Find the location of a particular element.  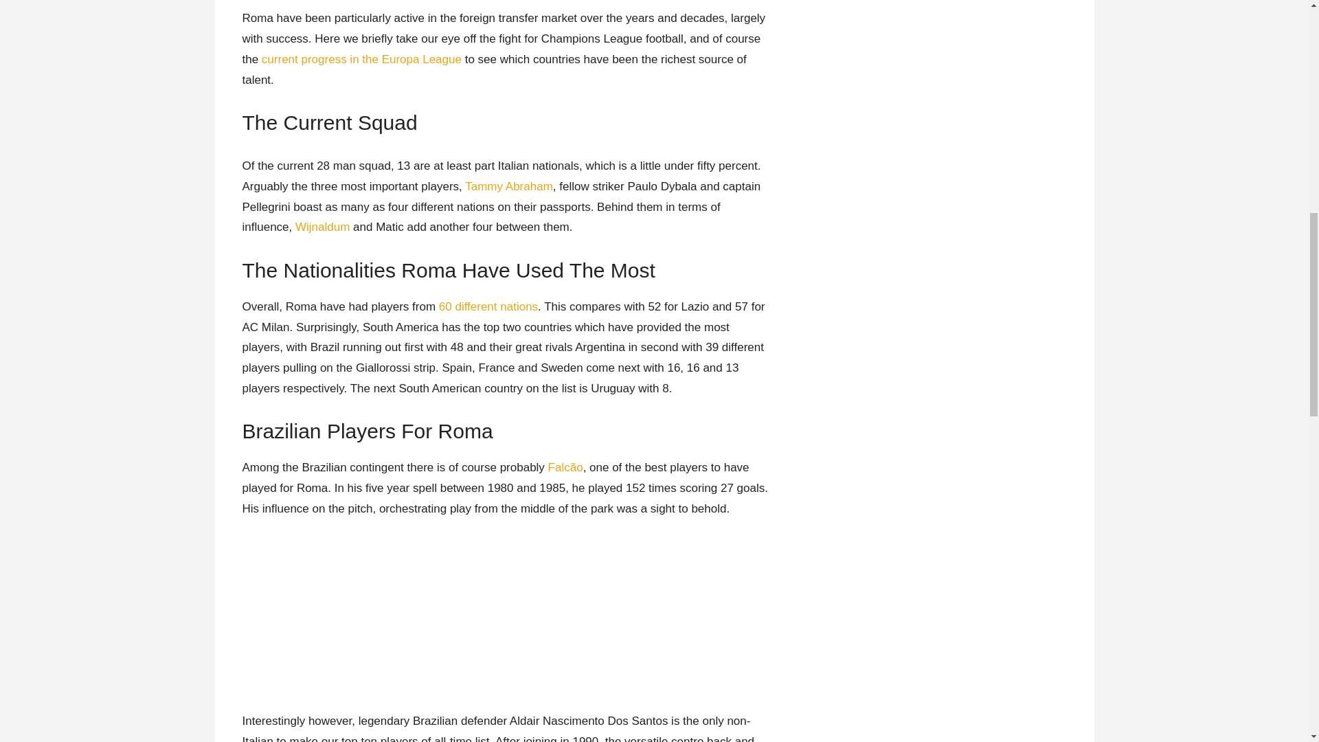

60 different nations is located at coordinates (488, 306).